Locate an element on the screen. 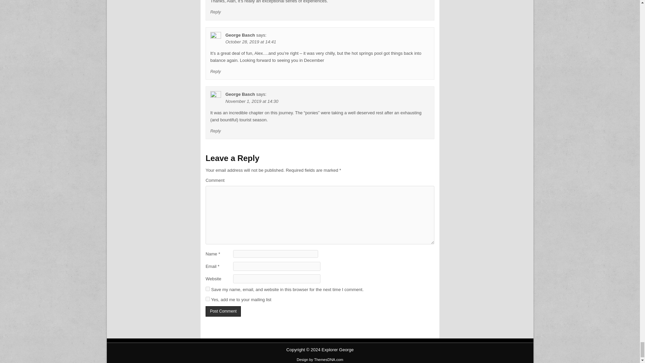  October 28, 2019 at 14:41 is located at coordinates (251, 42).